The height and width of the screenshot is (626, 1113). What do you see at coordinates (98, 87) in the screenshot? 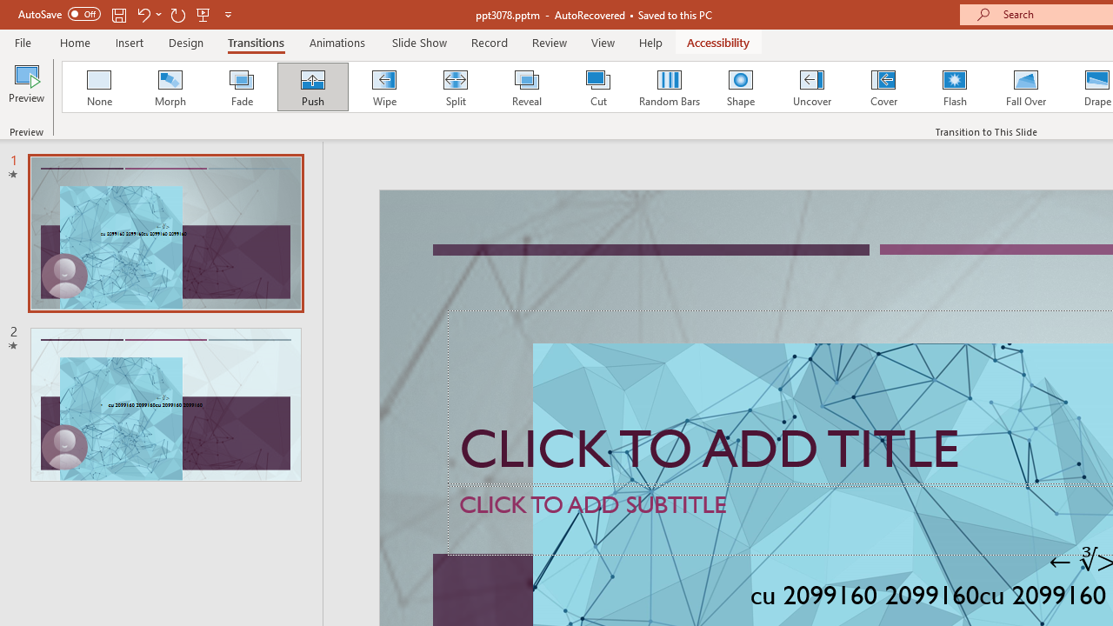
I see `None` at bounding box center [98, 87].